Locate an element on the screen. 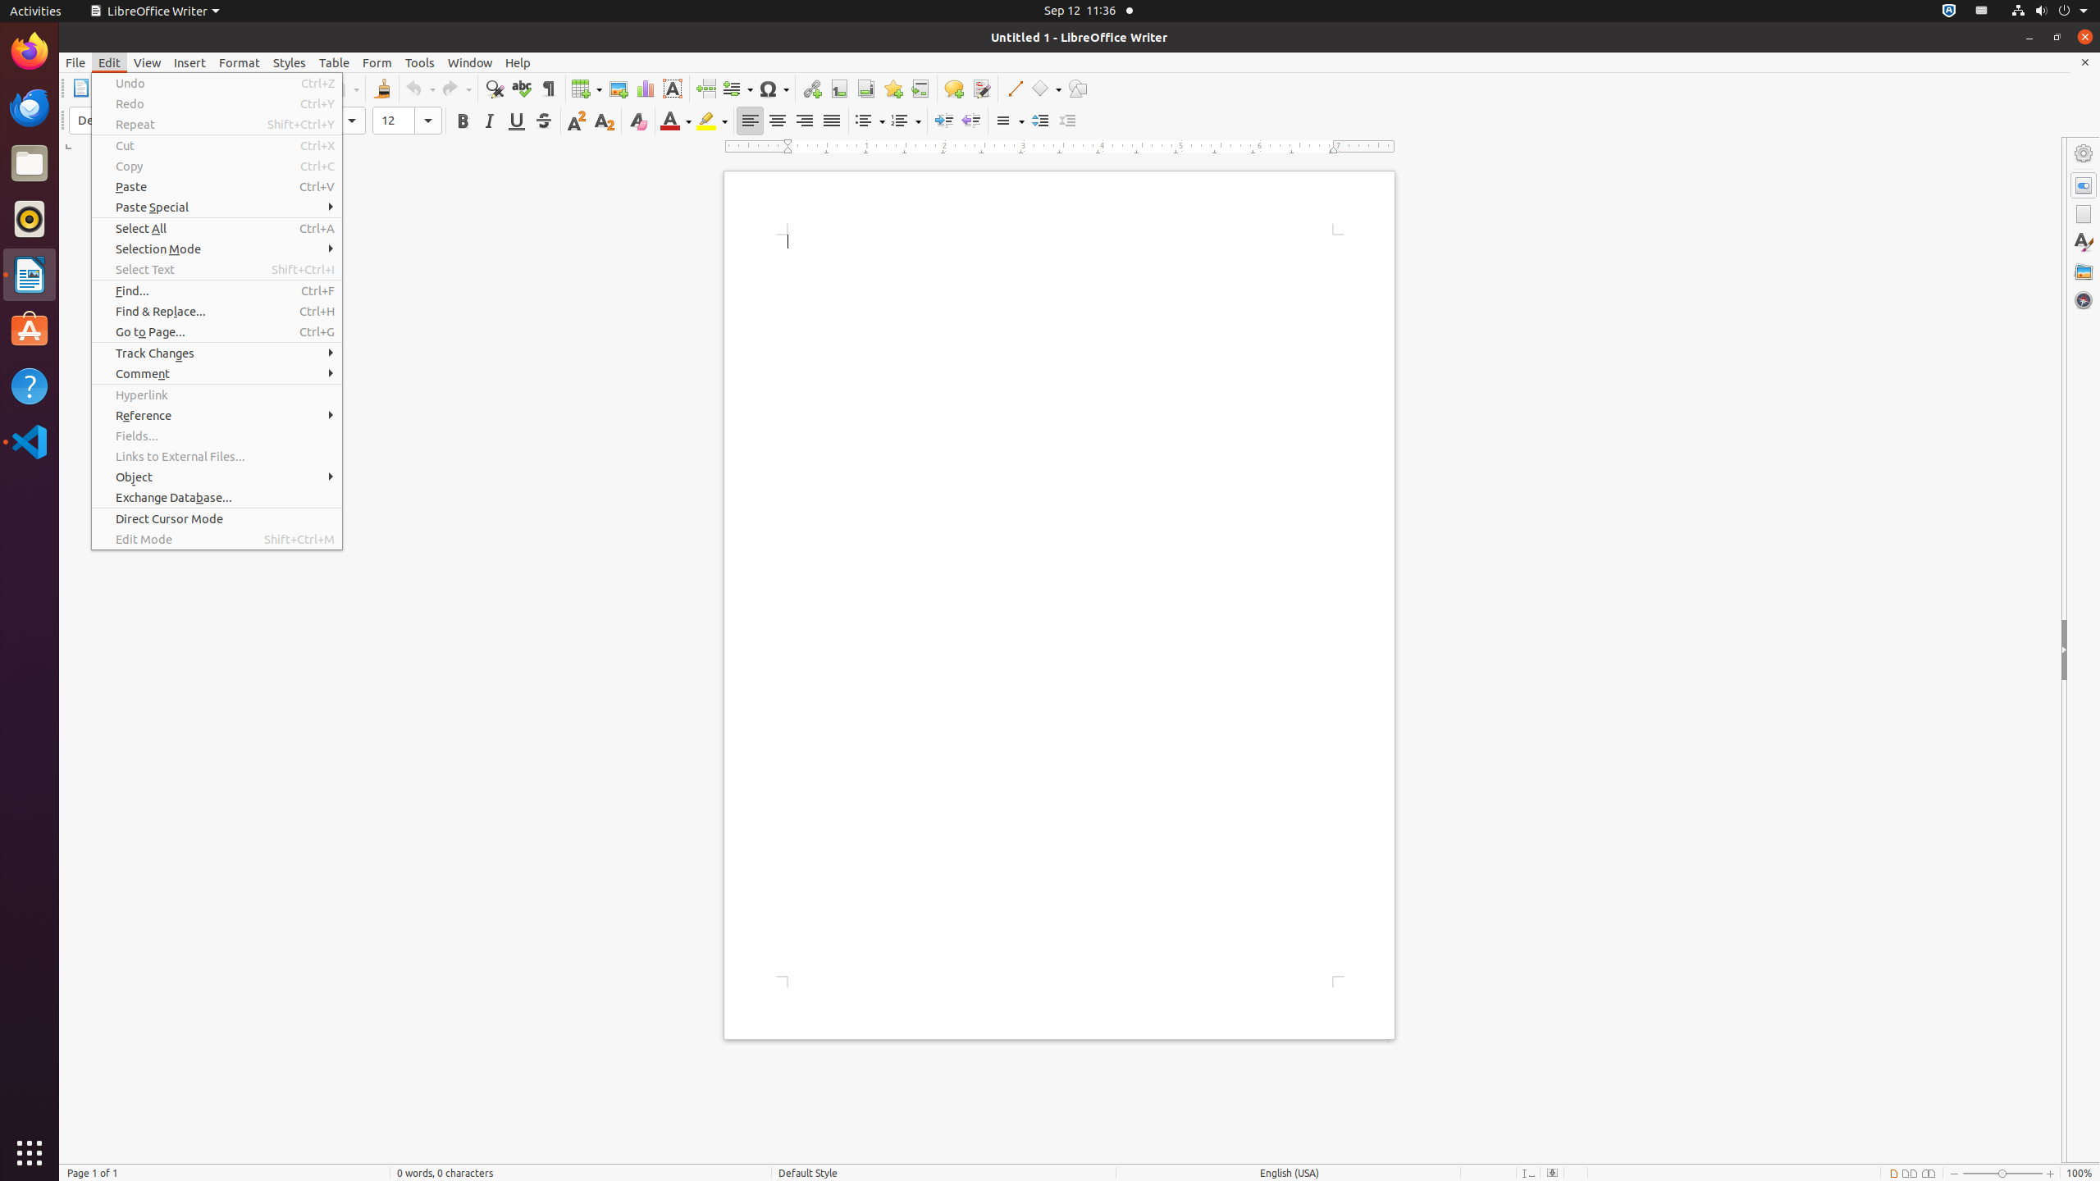  Subscript is located at coordinates (604, 121).